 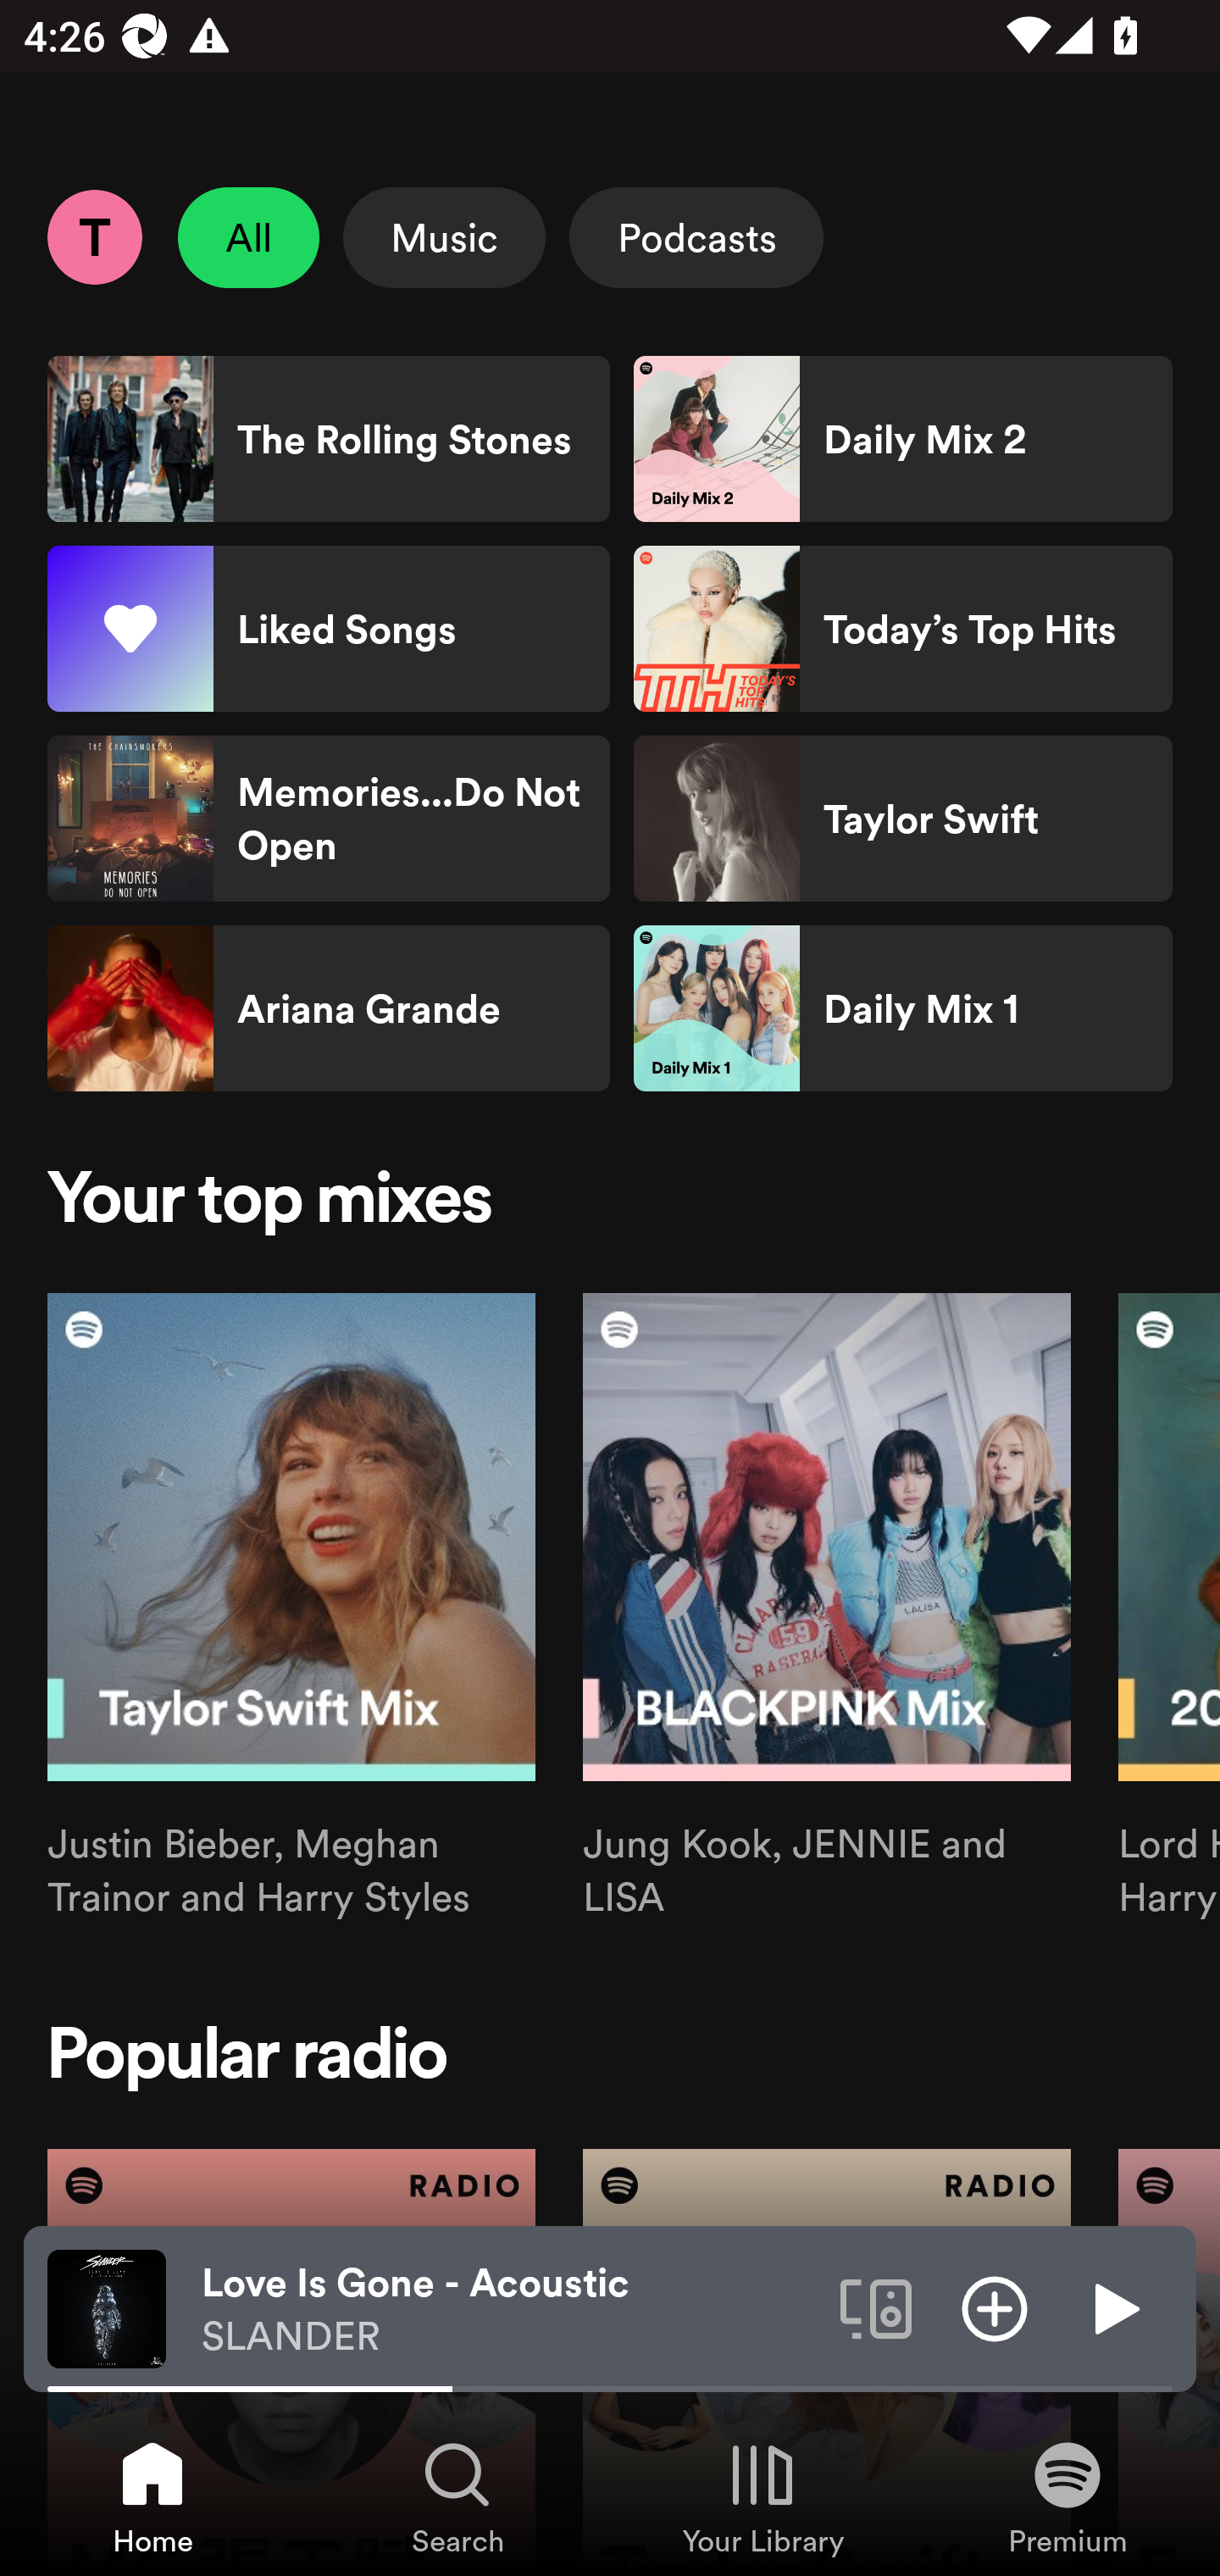 What do you see at coordinates (876, 2307) in the screenshot?
I see `Connect to a device. Opens the devices menu` at bounding box center [876, 2307].